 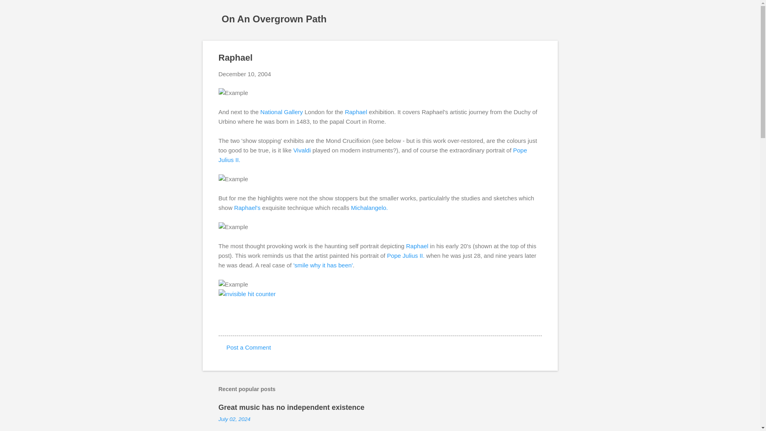 I want to click on Raphael, so click(x=417, y=246).